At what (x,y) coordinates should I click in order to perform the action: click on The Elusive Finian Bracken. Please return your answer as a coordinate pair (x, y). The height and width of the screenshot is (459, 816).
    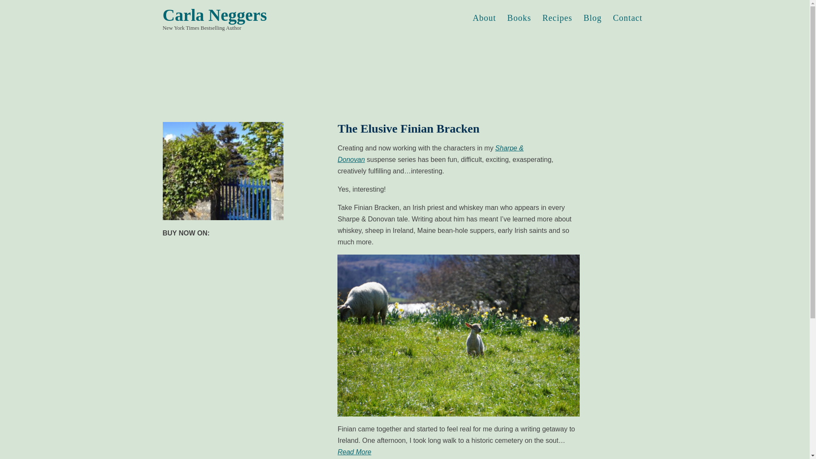
    Looking at the image, I should click on (243, 171).